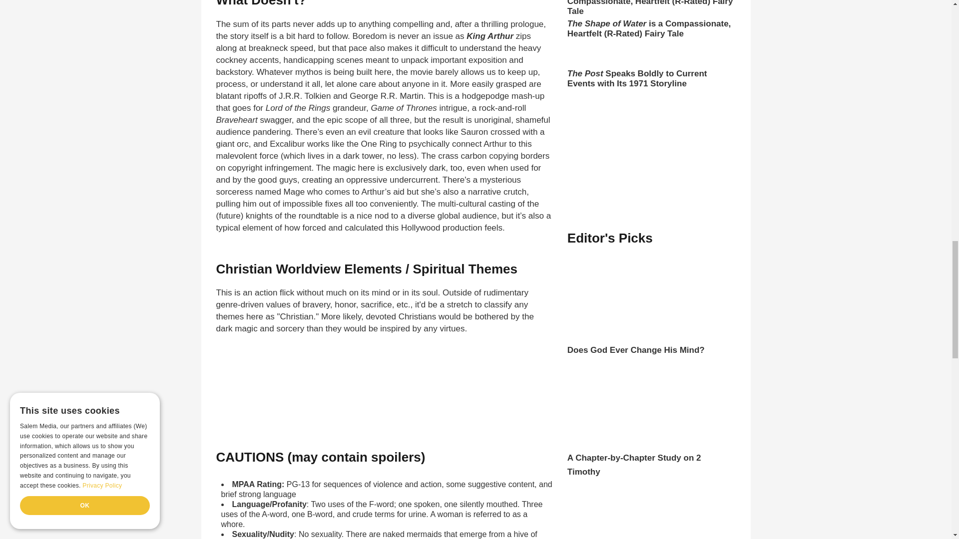  Describe the element at coordinates (372, 396) in the screenshot. I see `CW Desktop Embed - Angels PDF 650x175 - Daily Insp` at that location.